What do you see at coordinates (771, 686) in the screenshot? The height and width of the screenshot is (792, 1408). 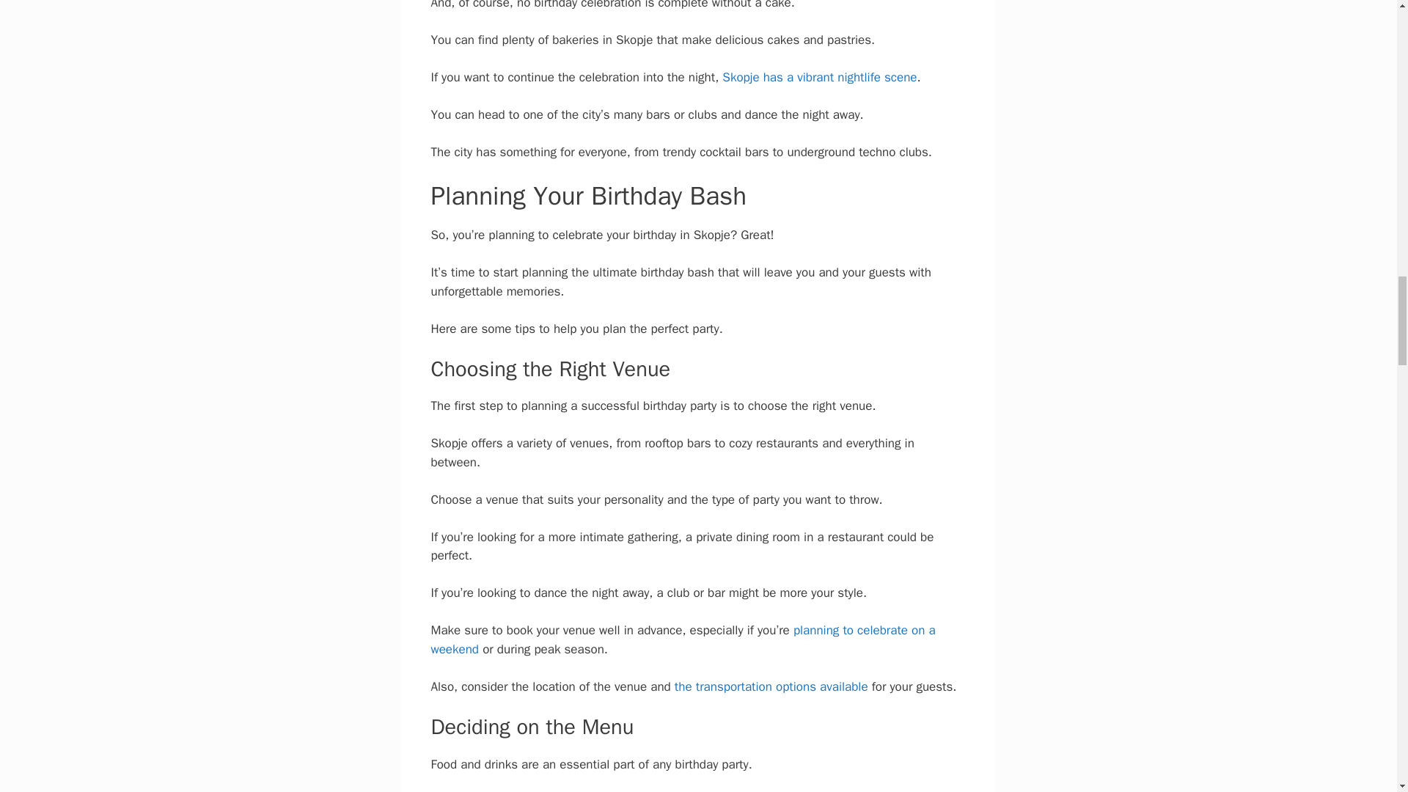 I see `the transportation options available` at bounding box center [771, 686].